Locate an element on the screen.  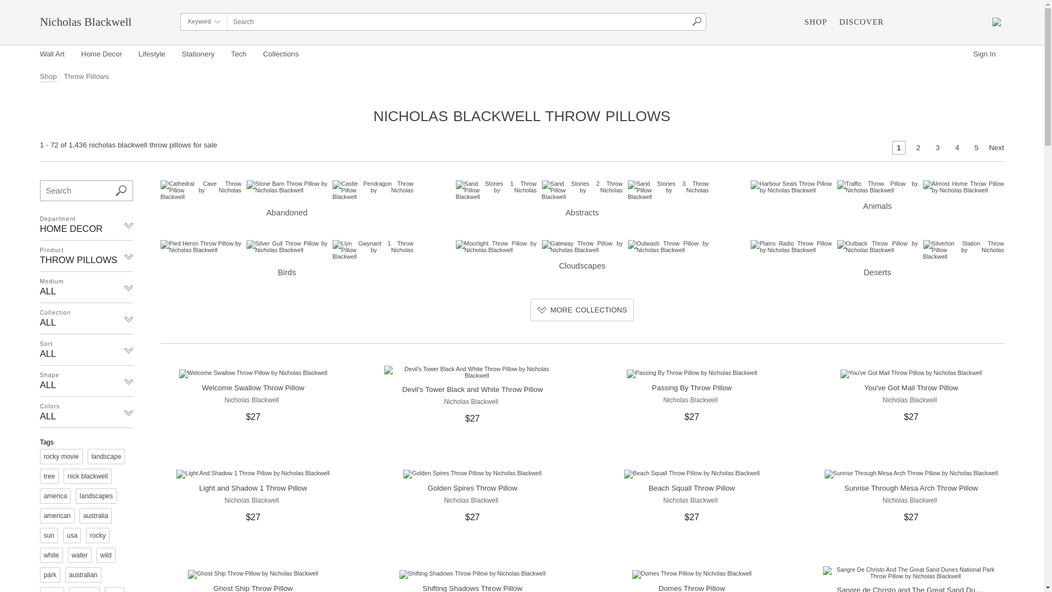
Silverton Station Throw Pillow by Nicholas Blackwell is located at coordinates (964, 250).